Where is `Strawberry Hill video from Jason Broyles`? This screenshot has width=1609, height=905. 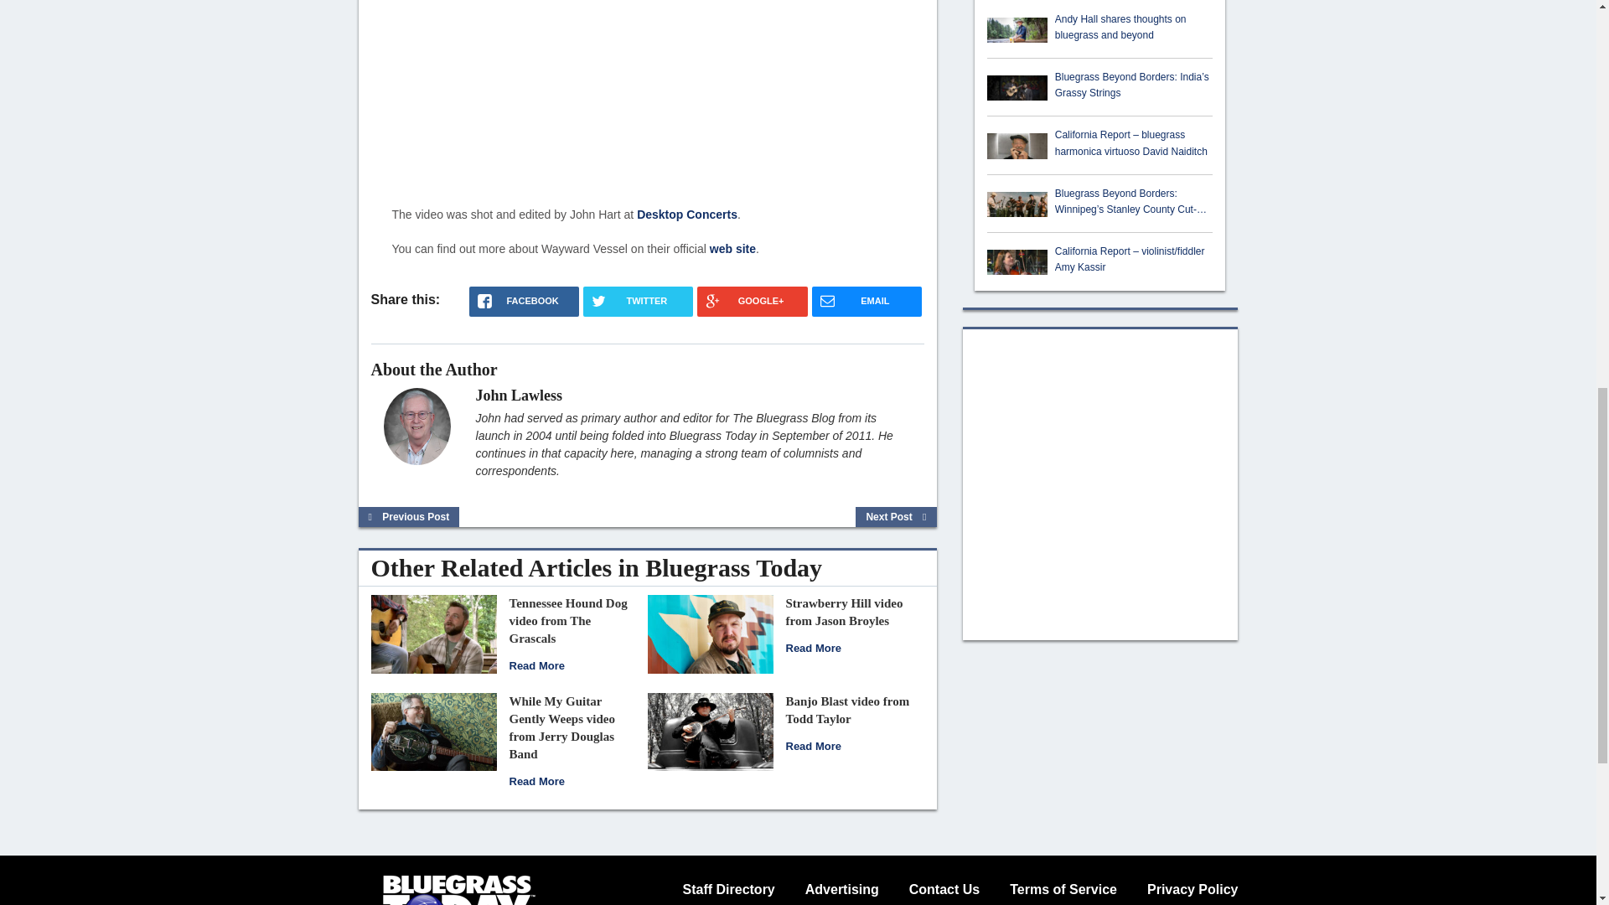
Strawberry Hill video from Jason Broyles is located at coordinates (845, 612).